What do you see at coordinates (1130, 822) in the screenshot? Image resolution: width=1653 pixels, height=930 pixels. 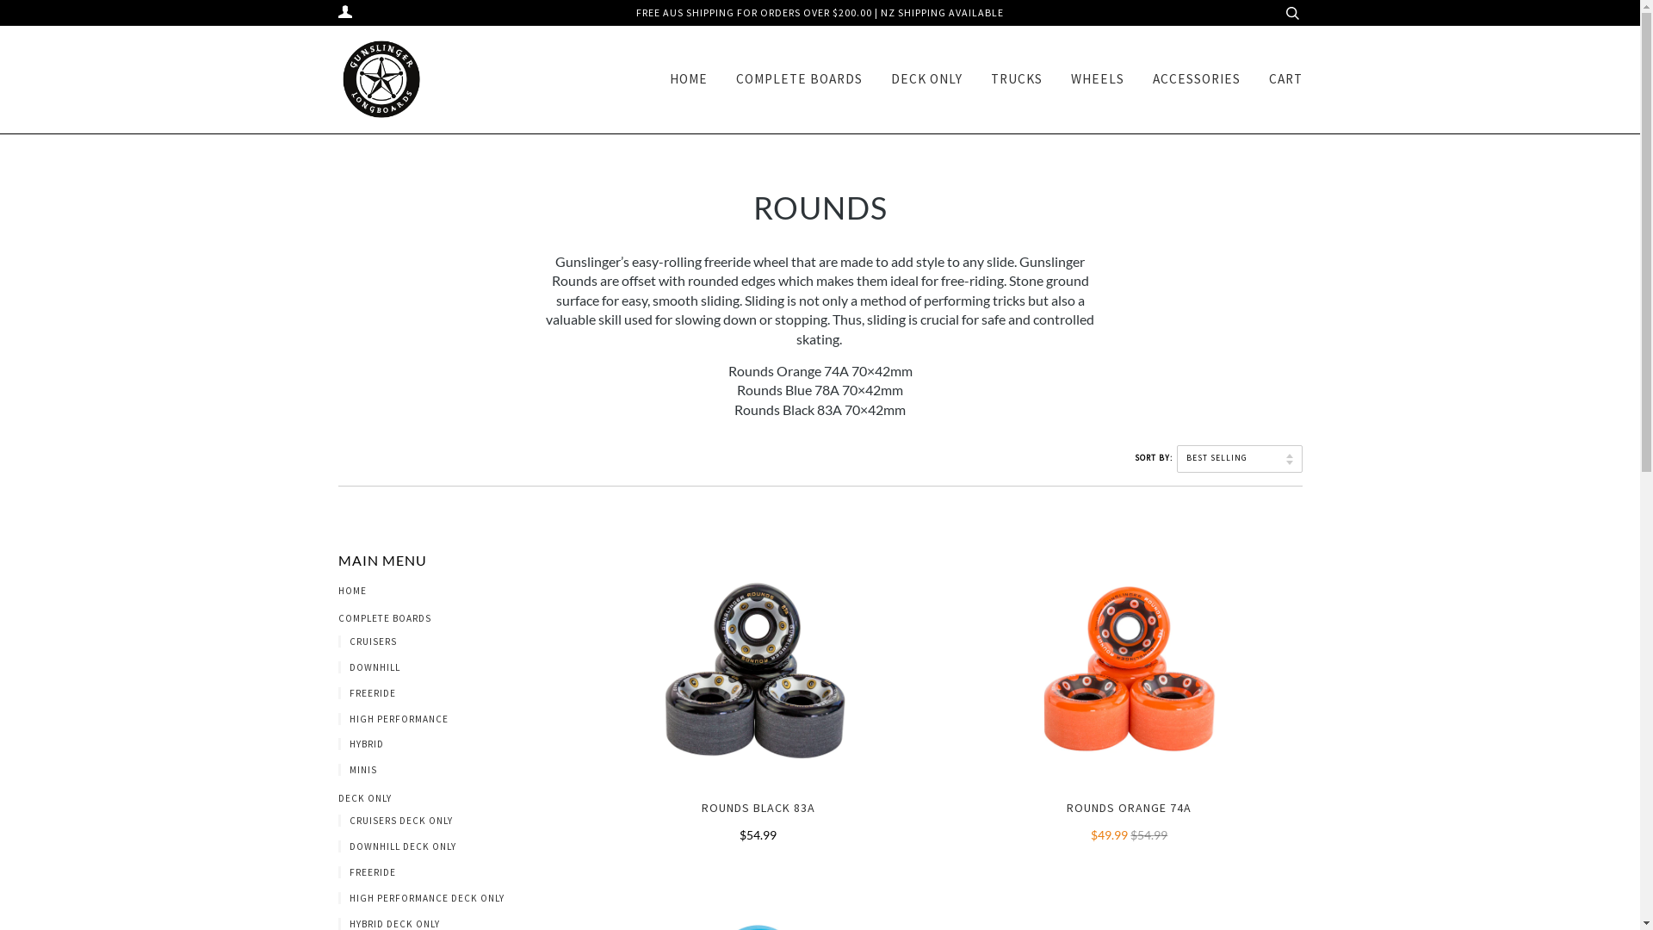 I see `ROUNDS ORANGE 74A
$49.99 $54.99` at bounding box center [1130, 822].